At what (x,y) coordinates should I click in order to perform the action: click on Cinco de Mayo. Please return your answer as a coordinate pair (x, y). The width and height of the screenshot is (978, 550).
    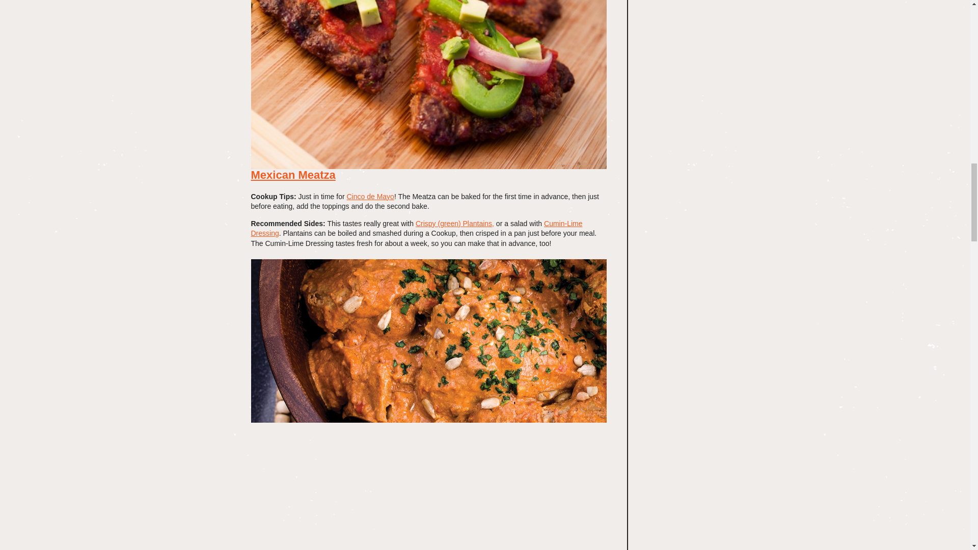
    Looking at the image, I should click on (370, 197).